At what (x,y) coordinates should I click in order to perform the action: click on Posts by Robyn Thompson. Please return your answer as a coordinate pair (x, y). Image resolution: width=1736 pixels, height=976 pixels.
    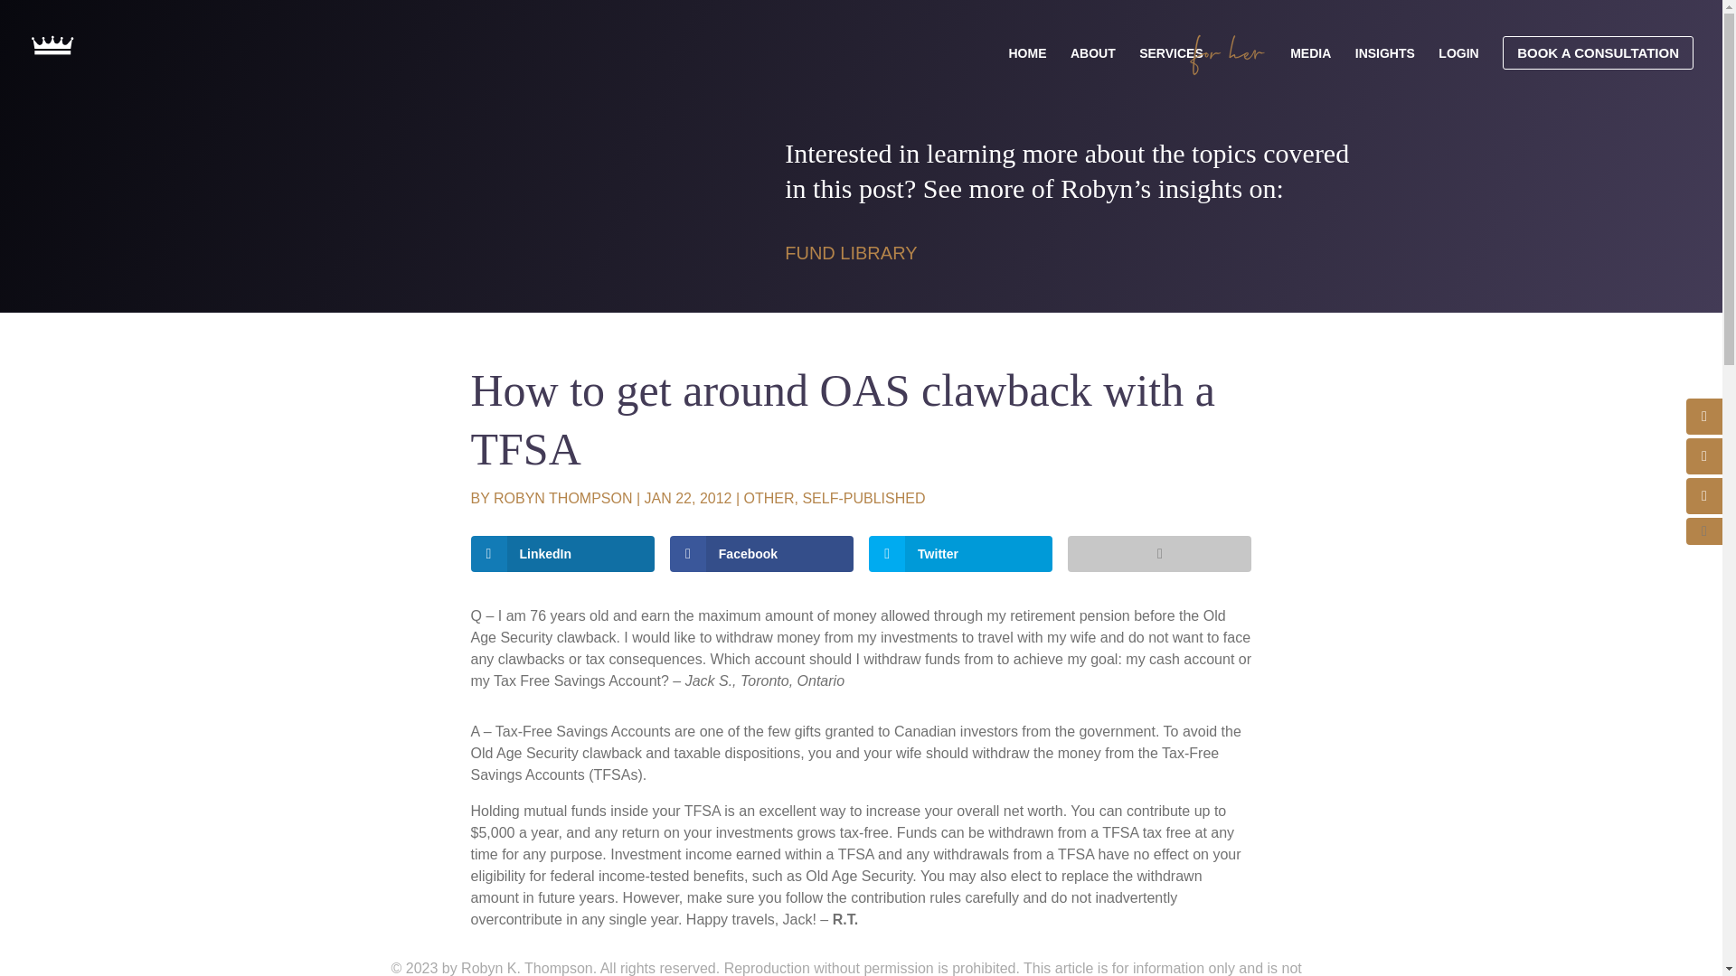
    Looking at the image, I should click on (562, 499).